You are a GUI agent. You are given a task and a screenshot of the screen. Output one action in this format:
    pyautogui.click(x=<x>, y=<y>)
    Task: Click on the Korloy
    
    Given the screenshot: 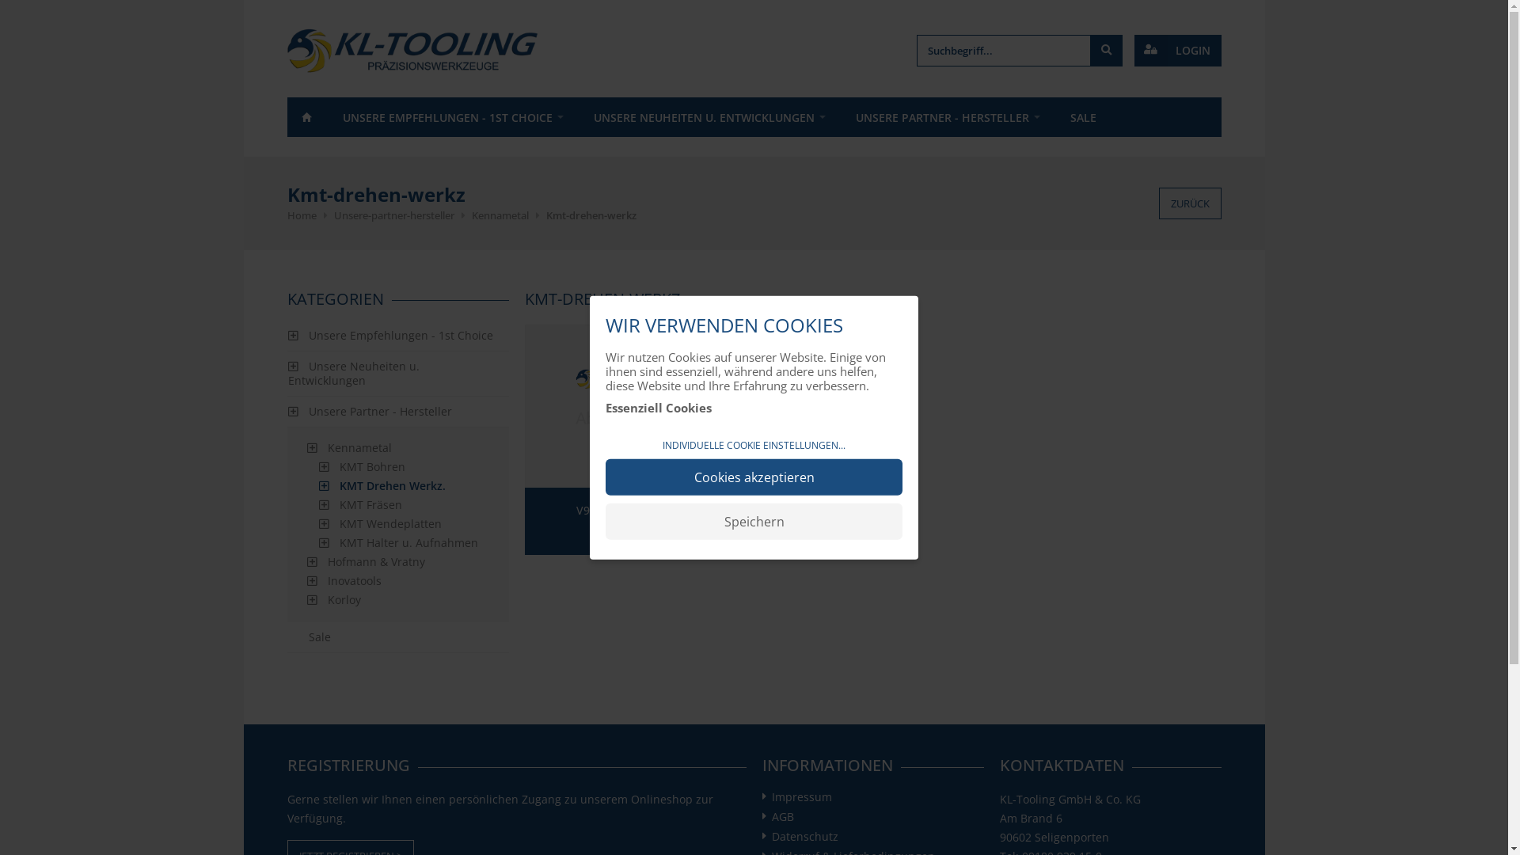 What is the action you would take?
    pyautogui.click(x=397, y=600)
    